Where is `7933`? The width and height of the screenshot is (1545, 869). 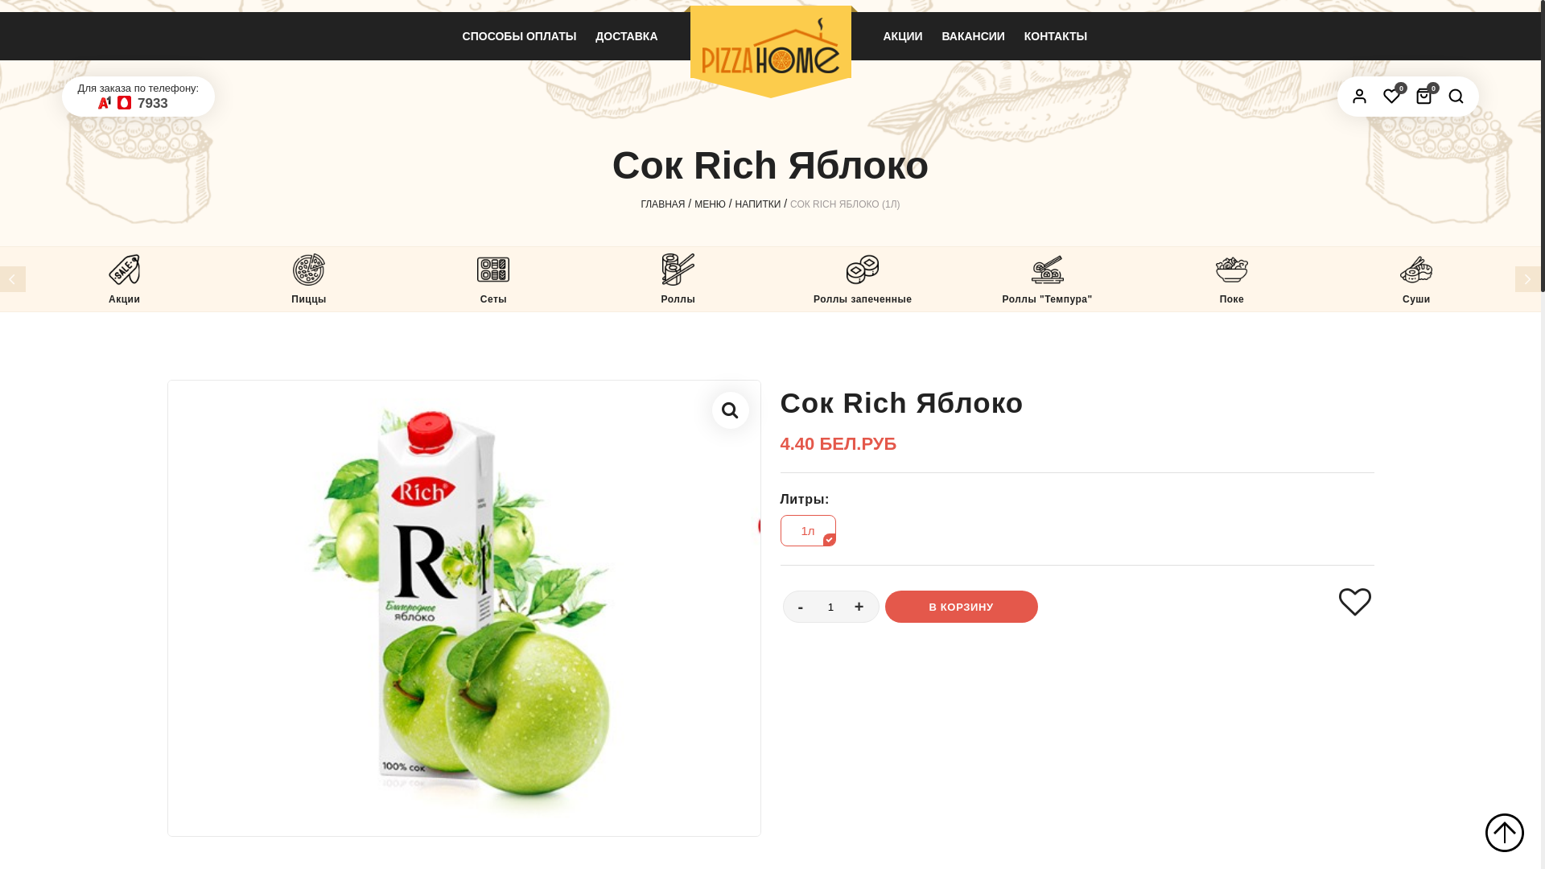 7933 is located at coordinates (153, 103).